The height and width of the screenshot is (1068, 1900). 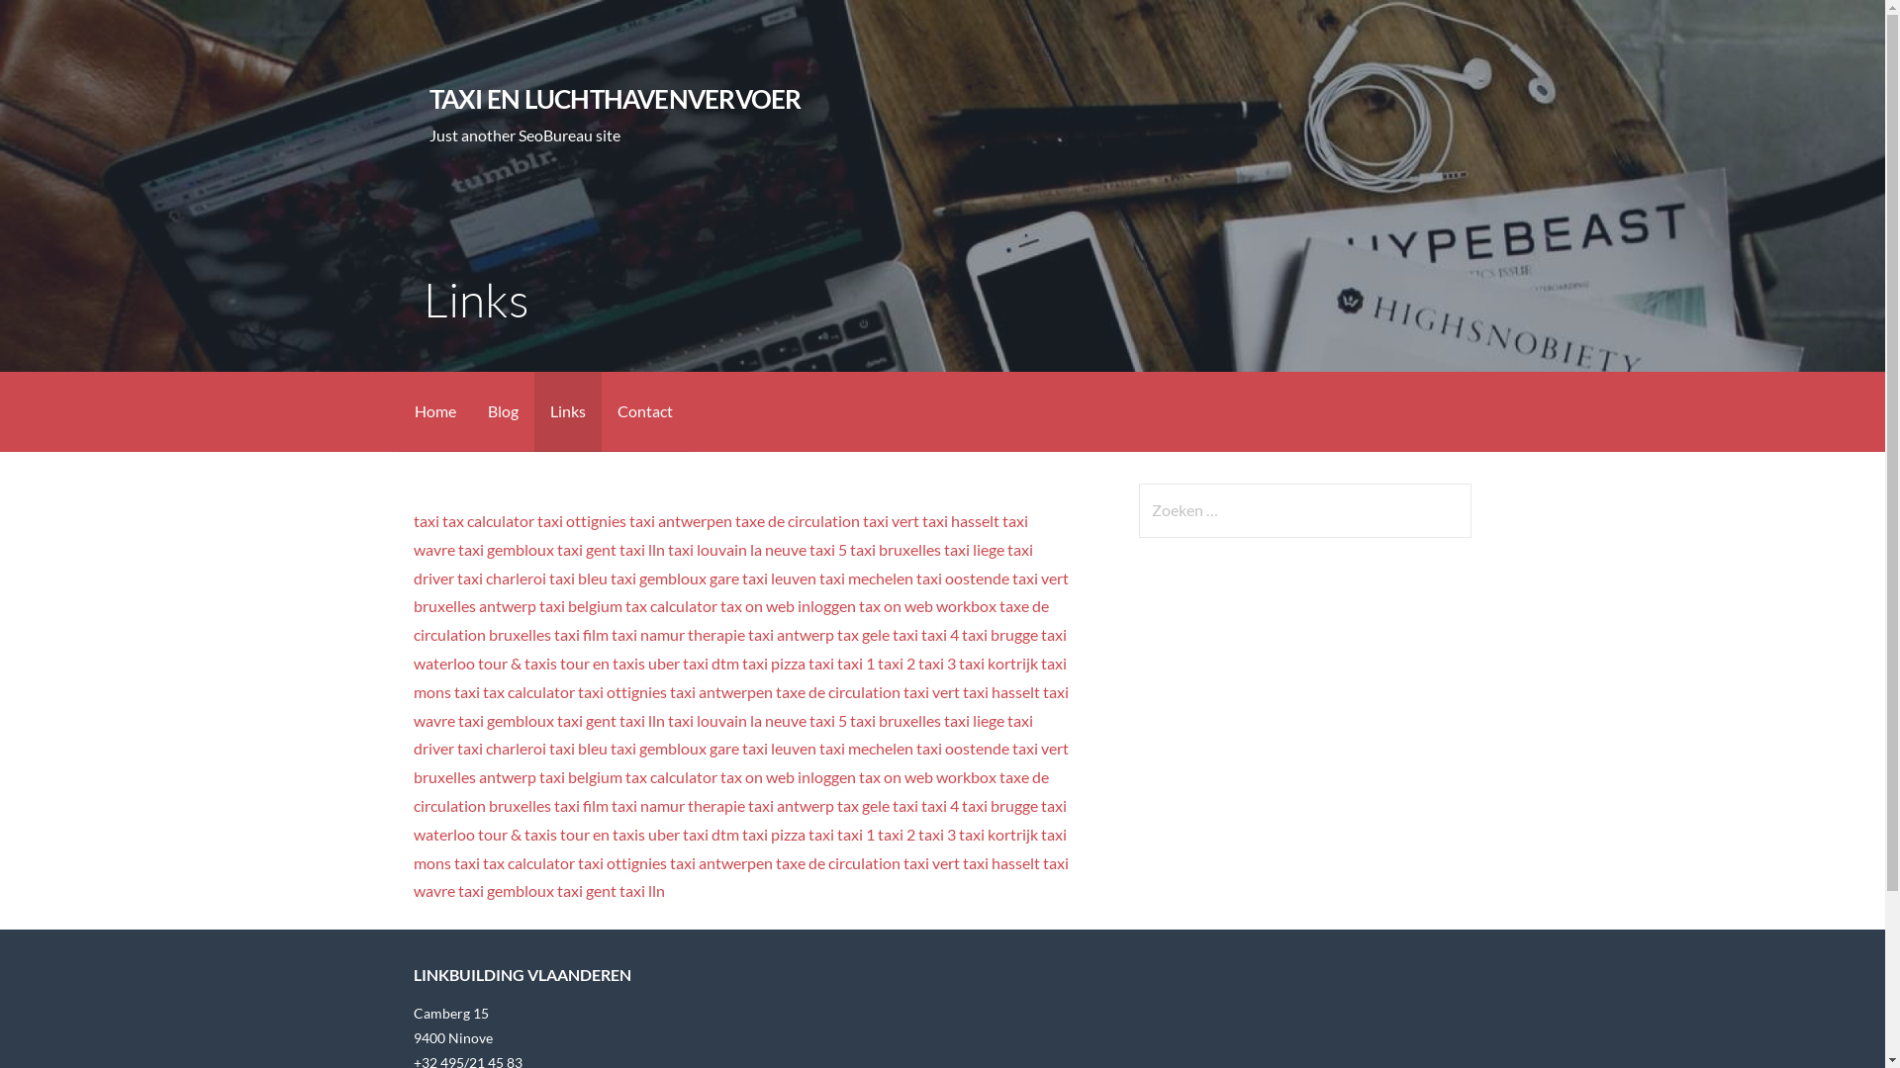 I want to click on therapie taxi, so click(x=730, y=635).